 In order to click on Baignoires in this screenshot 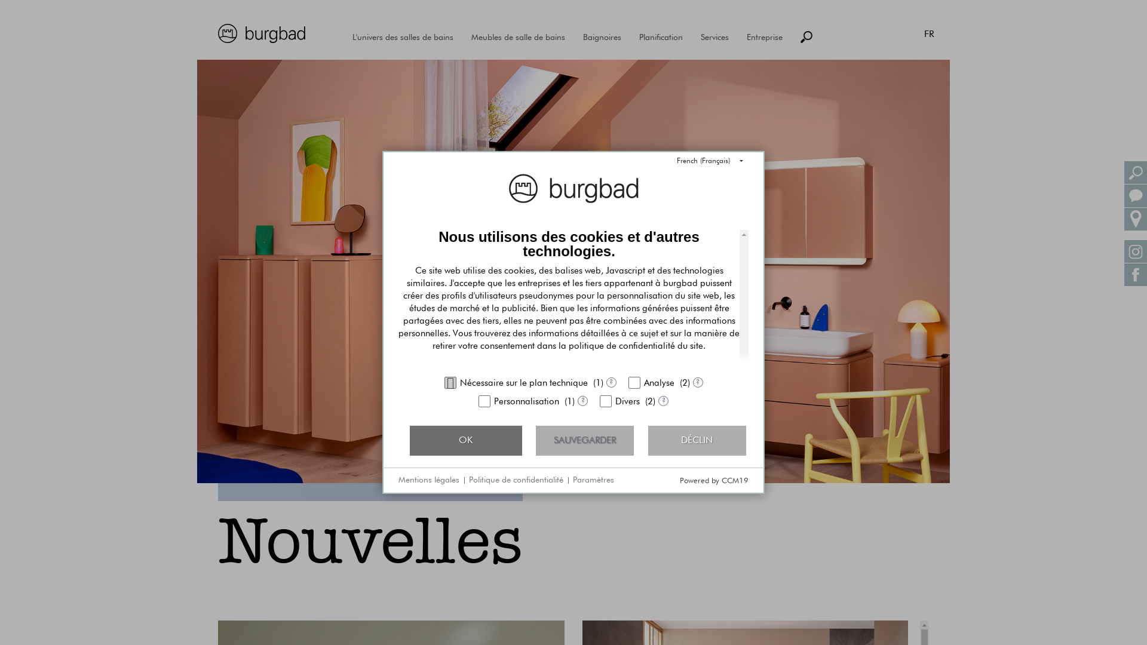, I will do `click(602, 38)`.